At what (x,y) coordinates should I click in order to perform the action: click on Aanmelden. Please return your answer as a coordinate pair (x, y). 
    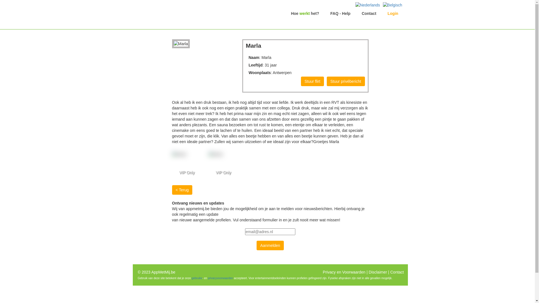
    Looking at the image, I should click on (270, 245).